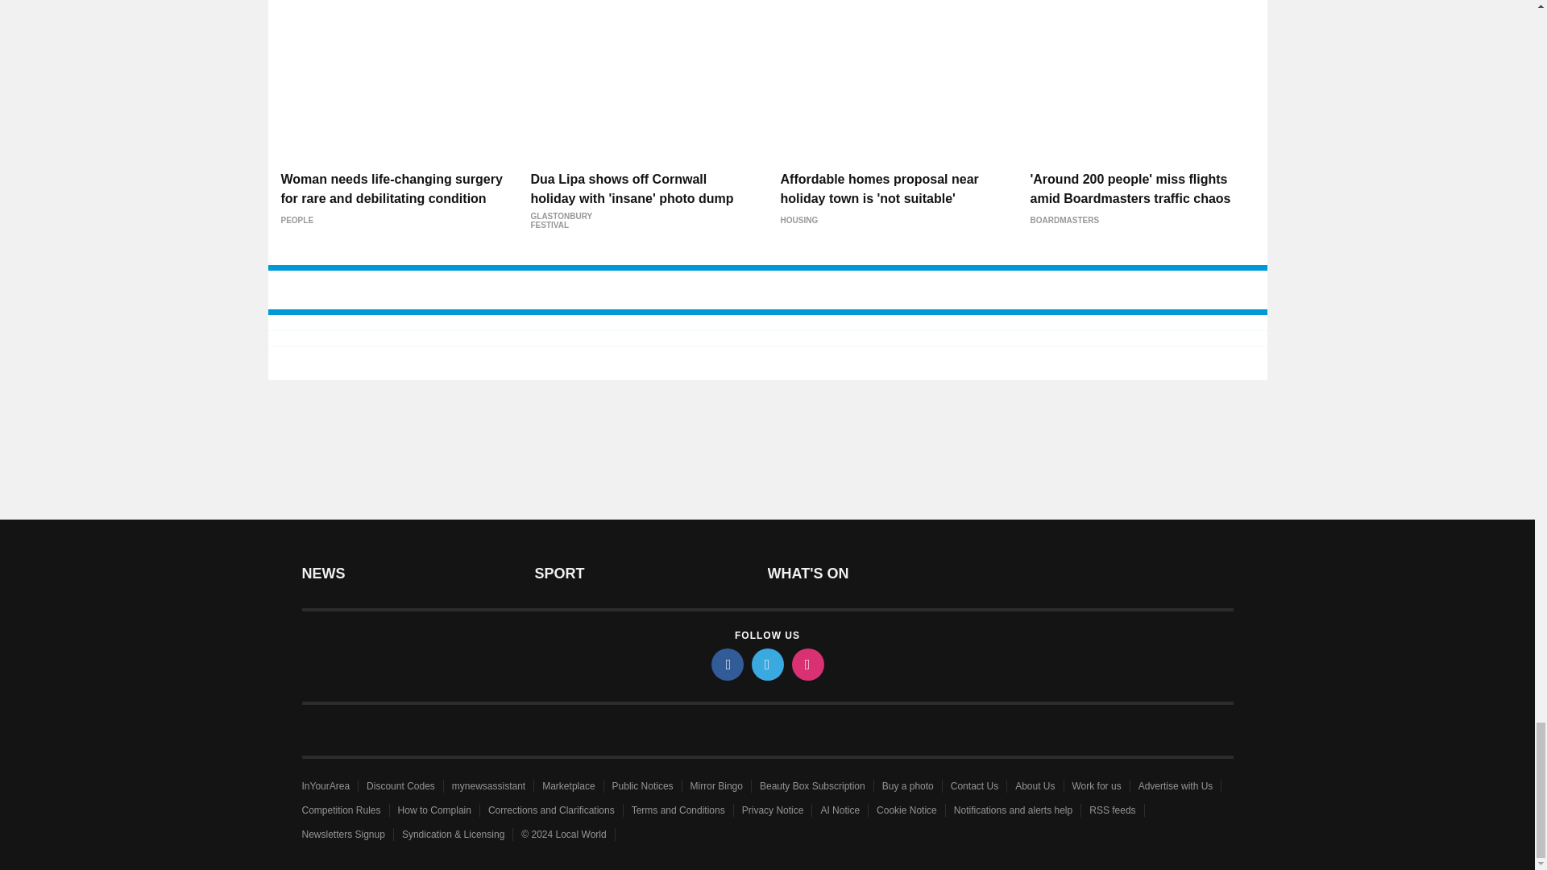  What do you see at coordinates (807, 664) in the screenshot?
I see `instagram` at bounding box center [807, 664].